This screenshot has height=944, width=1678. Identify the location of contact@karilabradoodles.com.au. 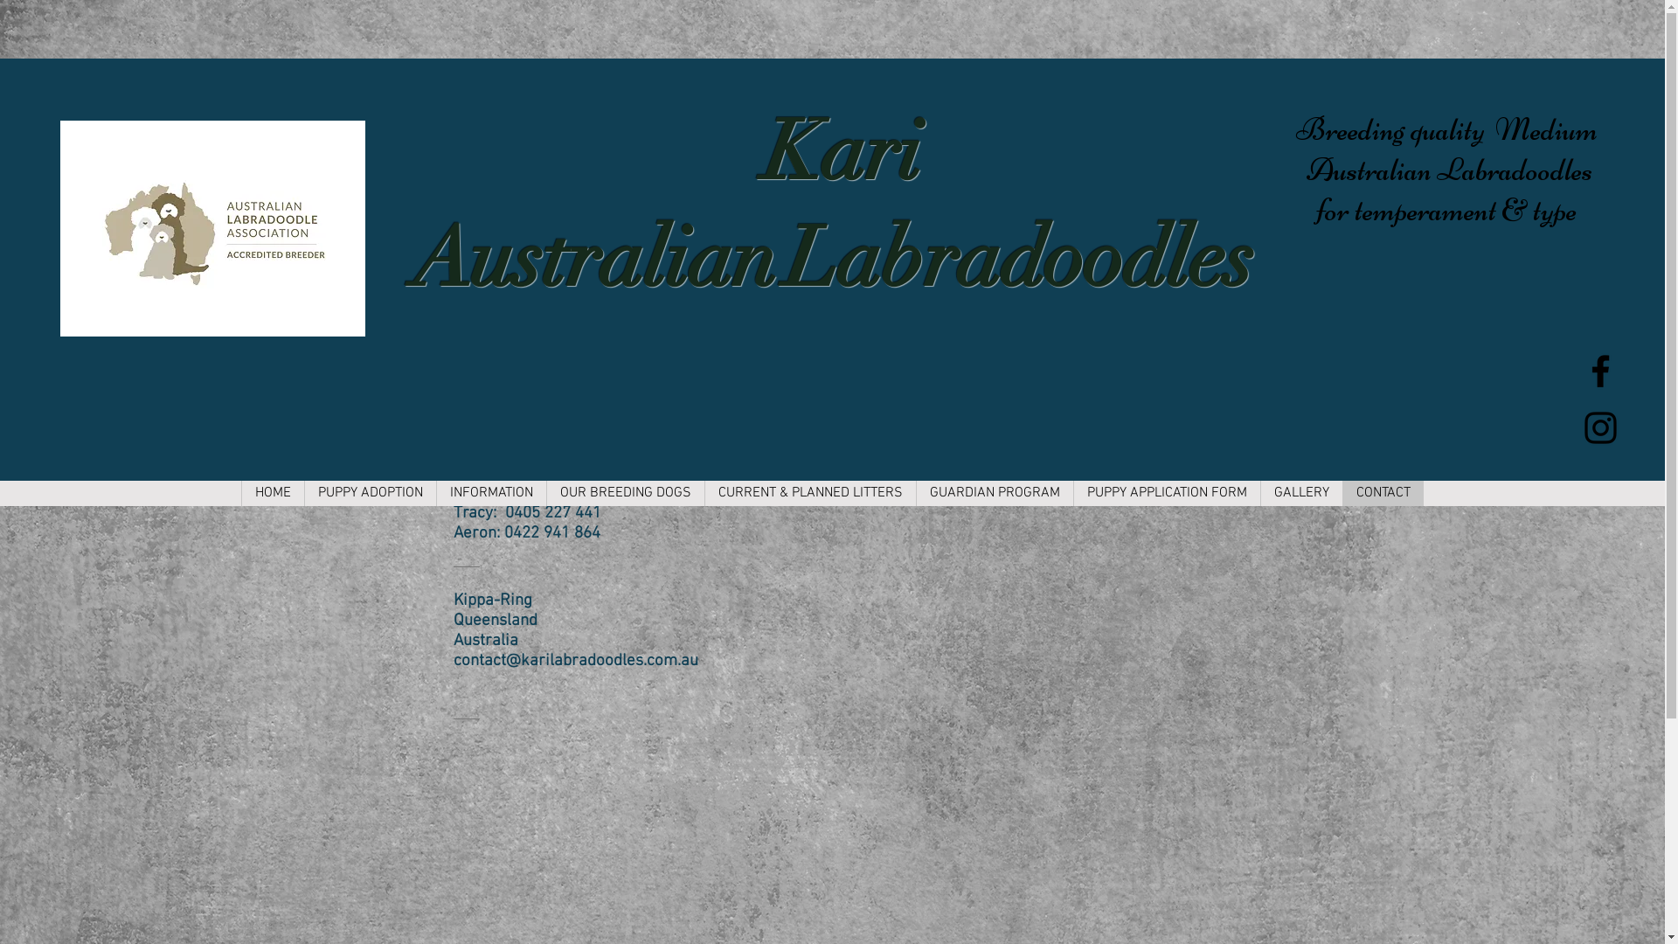
(575, 661).